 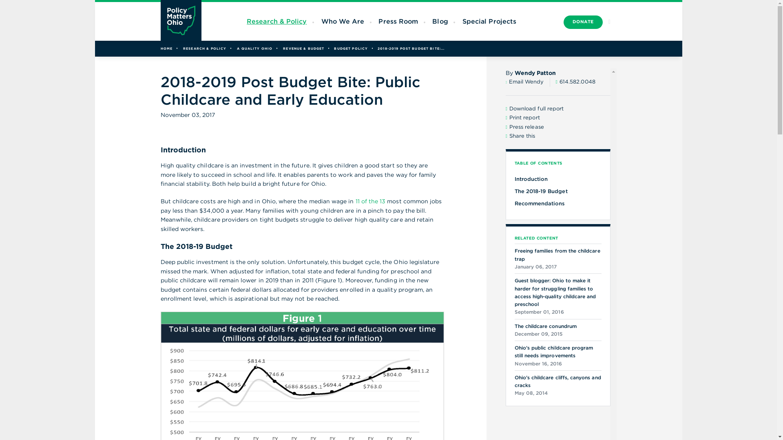 What do you see at coordinates (398, 21) in the screenshot?
I see `Press Room` at bounding box center [398, 21].